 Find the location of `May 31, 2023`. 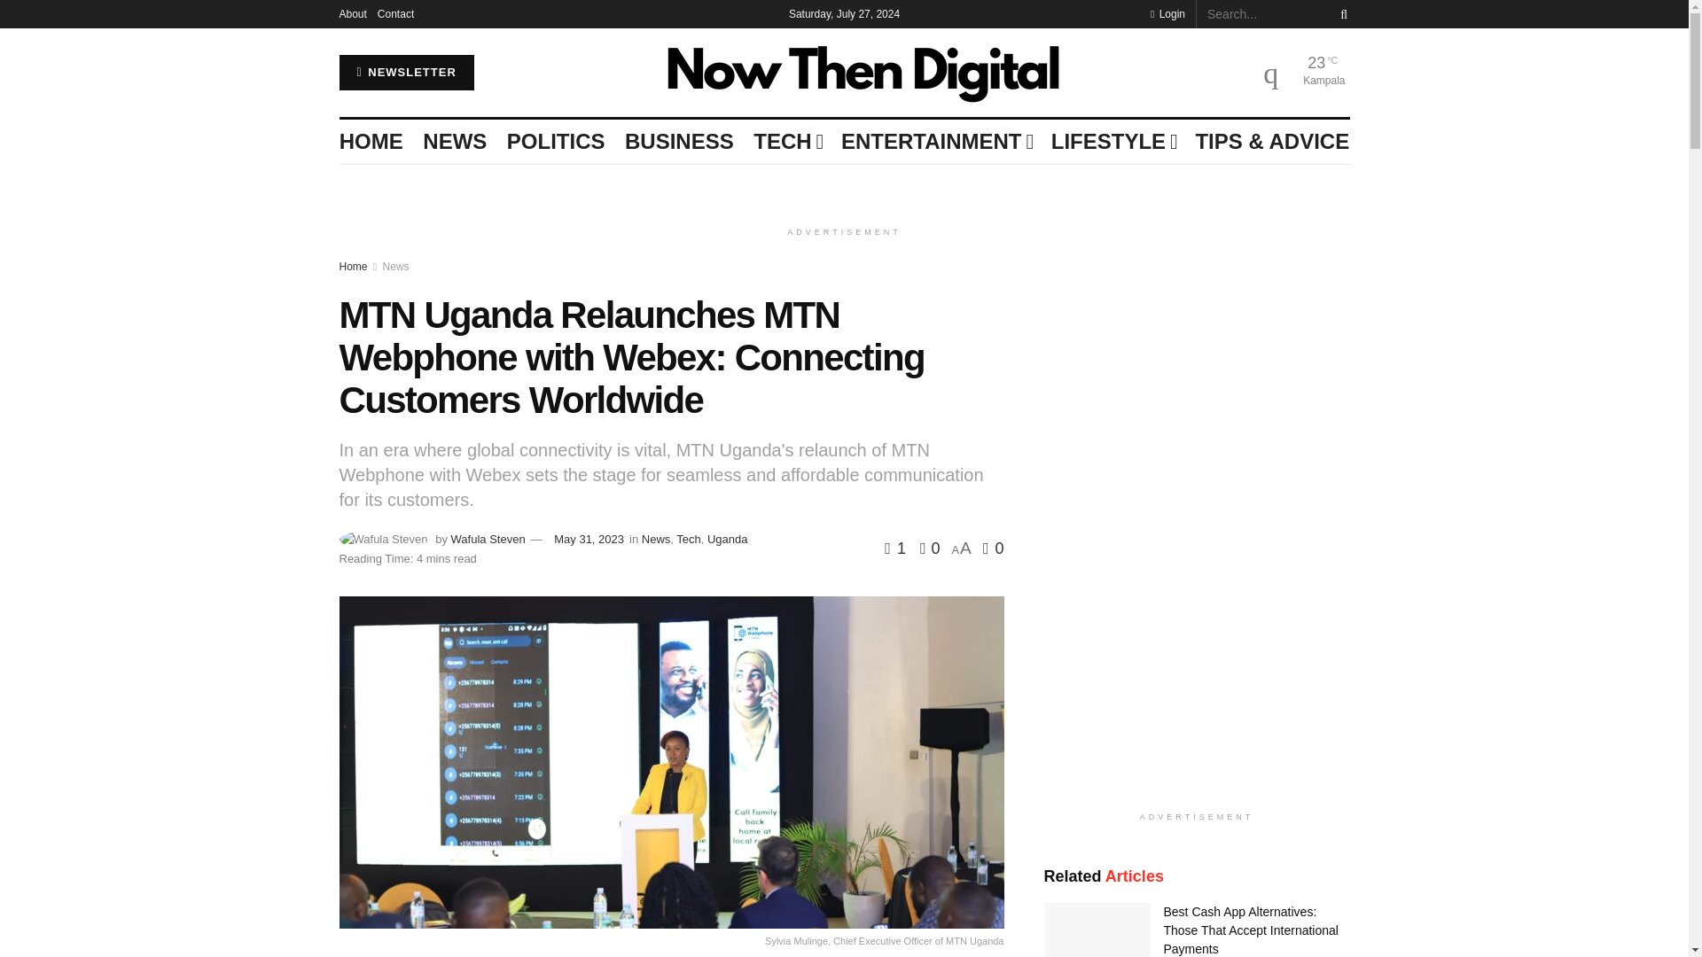

May 31, 2023 is located at coordinates (589, 539).